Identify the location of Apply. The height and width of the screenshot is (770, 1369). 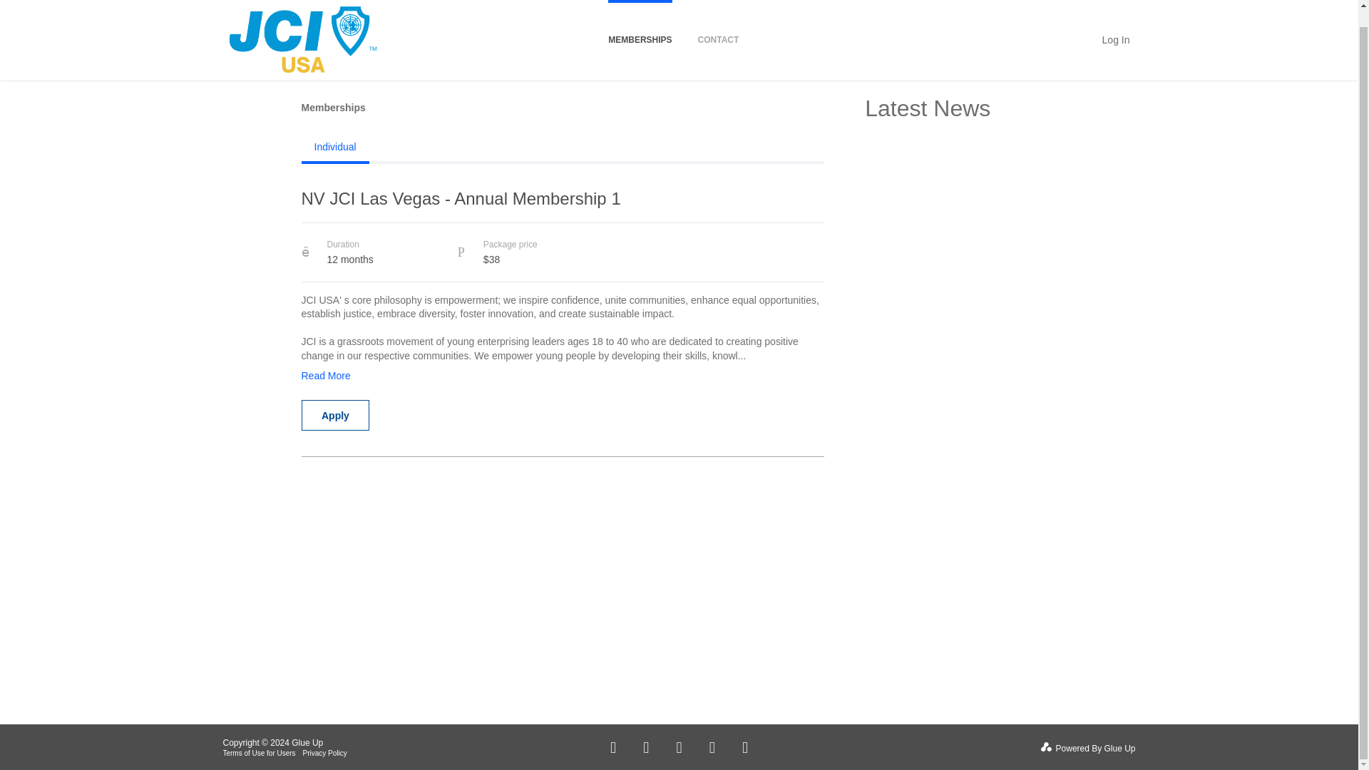
(335, 415).